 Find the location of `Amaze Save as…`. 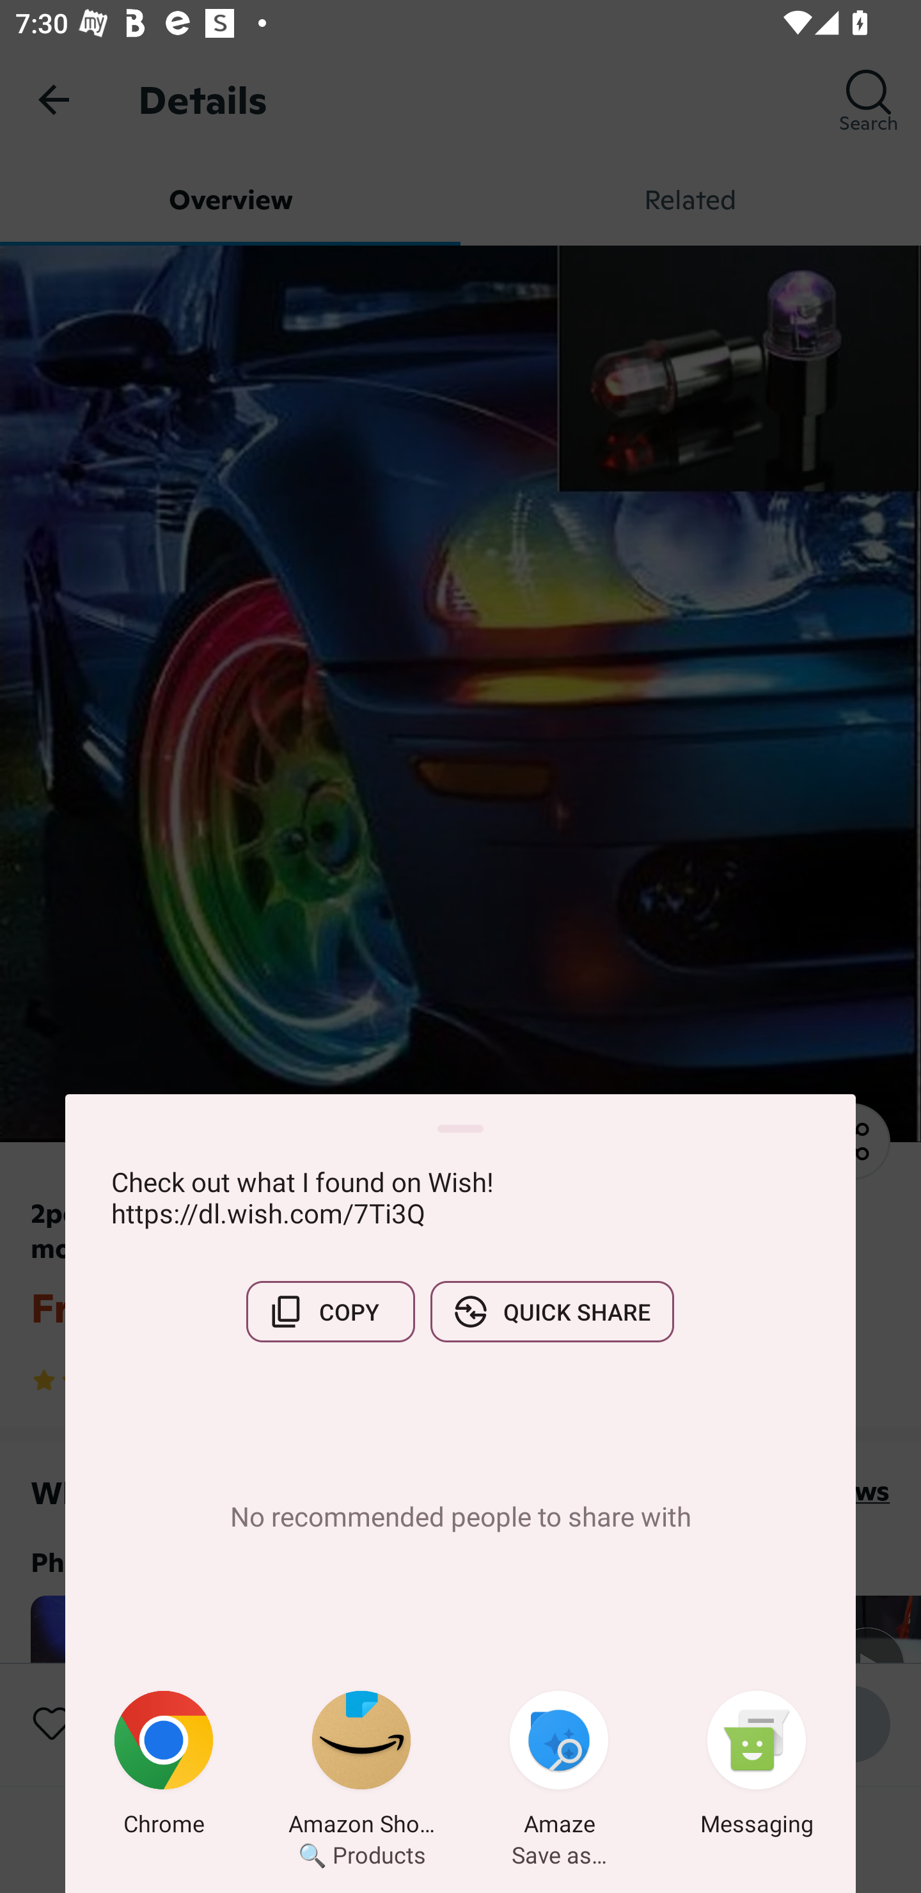

Amaze Save as… is located at coordinates (559, 1767).